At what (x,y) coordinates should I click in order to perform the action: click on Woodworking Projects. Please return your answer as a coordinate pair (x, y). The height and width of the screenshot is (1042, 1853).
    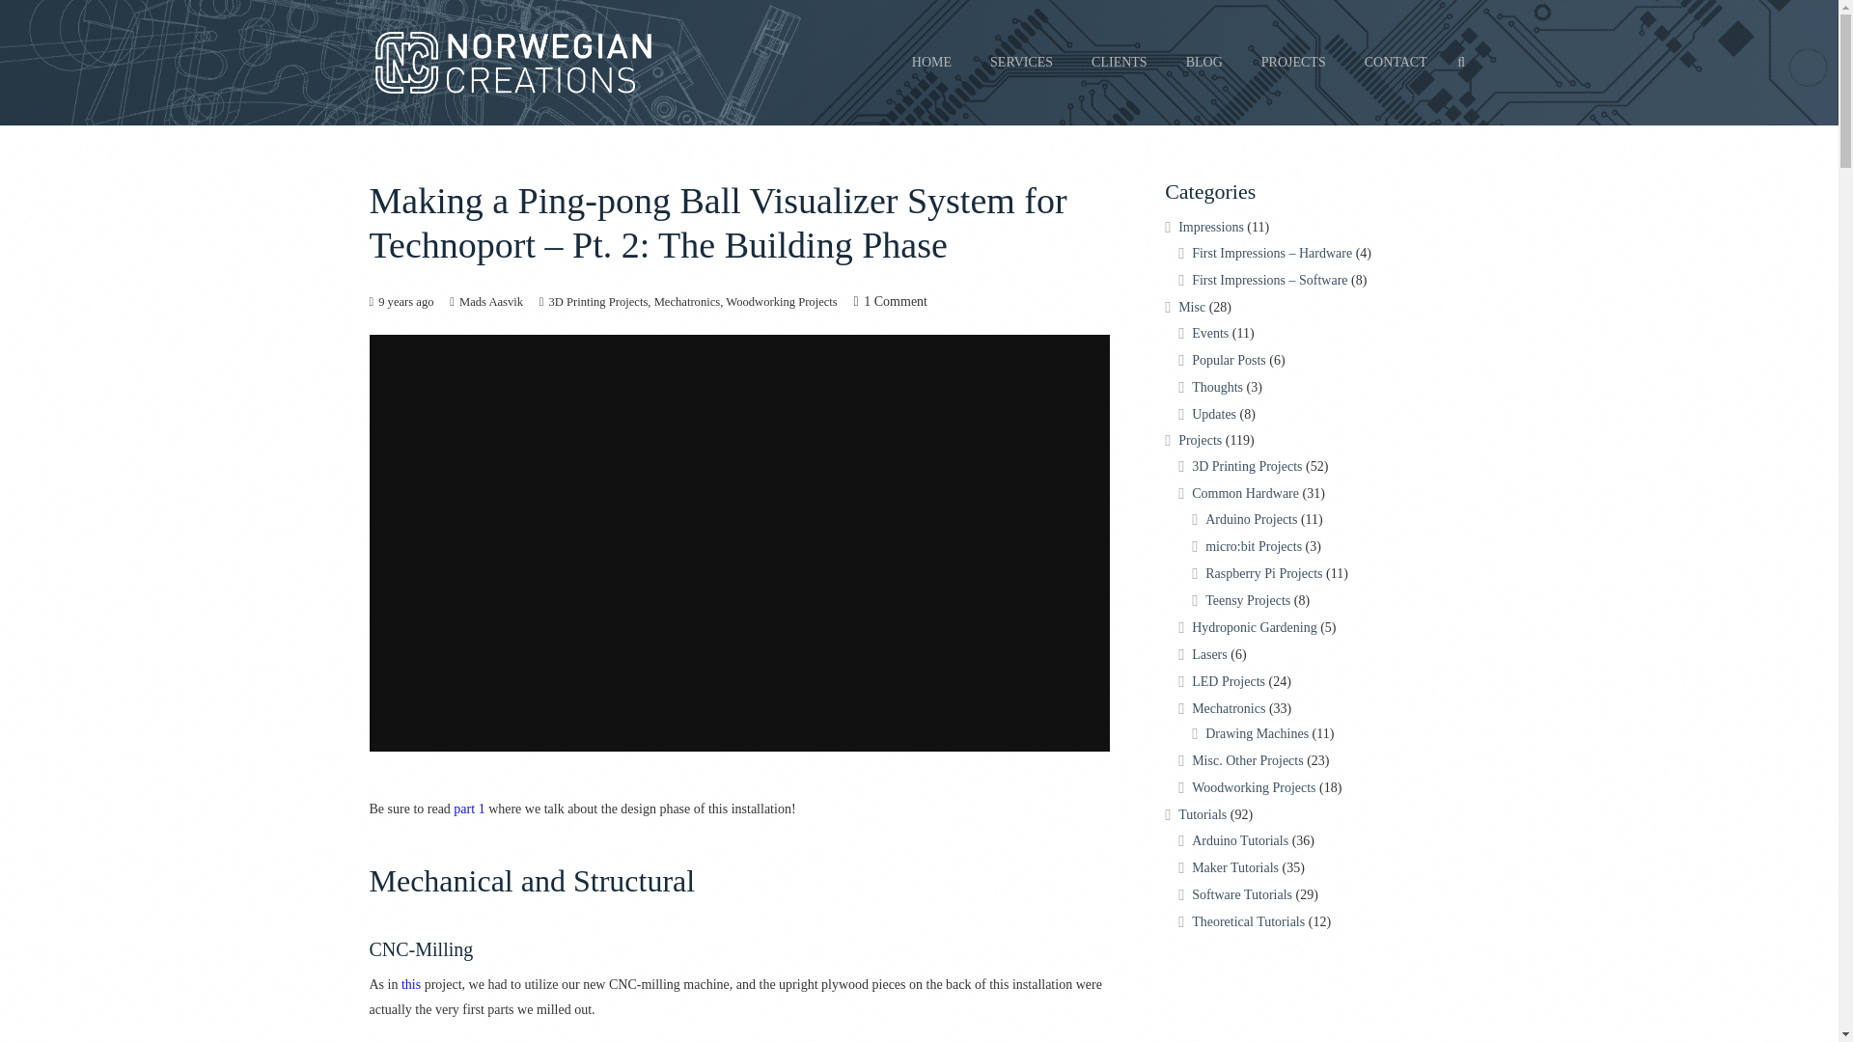
    Looking at the image, I should click on (782, 301).